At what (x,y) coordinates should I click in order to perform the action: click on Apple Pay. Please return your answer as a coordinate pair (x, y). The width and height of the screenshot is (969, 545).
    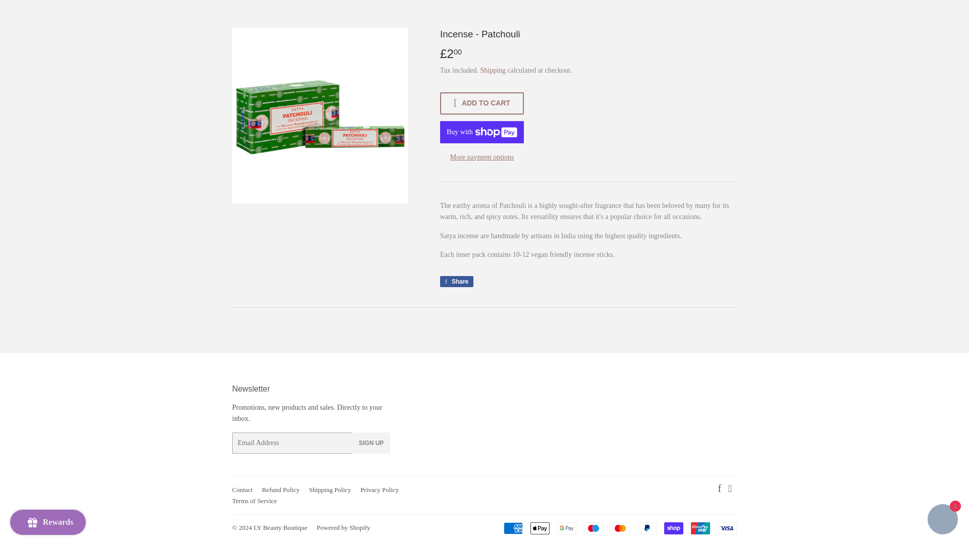
    Looking at the image, I should click on (540, 528).